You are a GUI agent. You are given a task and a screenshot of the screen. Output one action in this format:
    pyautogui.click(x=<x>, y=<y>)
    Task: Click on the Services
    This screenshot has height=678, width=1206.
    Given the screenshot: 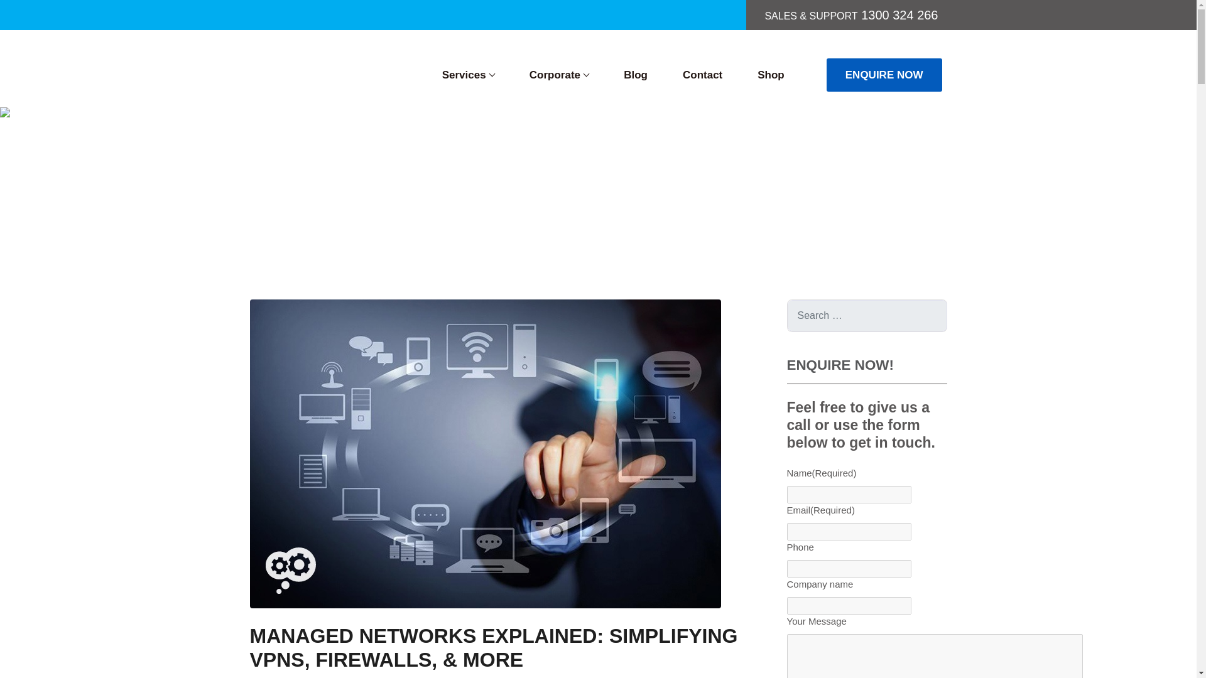 What is the action you would take?
    pyautogui.click(x=467, y=75)
    